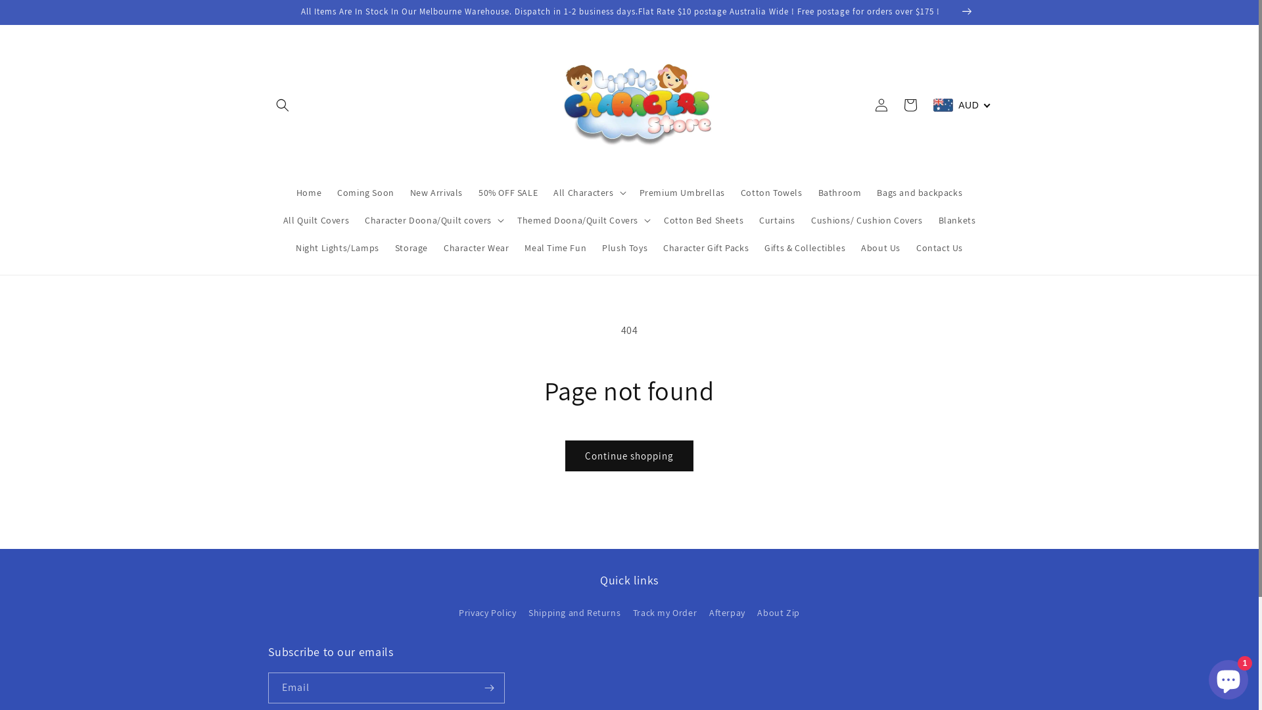  What do you see at coordinates (777, 220) in the screenshot?
I see `Curtains` at bounding box center [777, 220].